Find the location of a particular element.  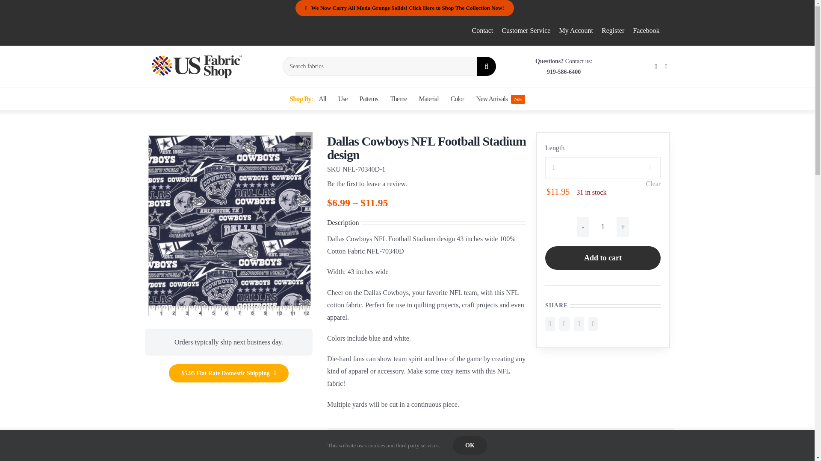

Log In is located at coordinates (457, 99).